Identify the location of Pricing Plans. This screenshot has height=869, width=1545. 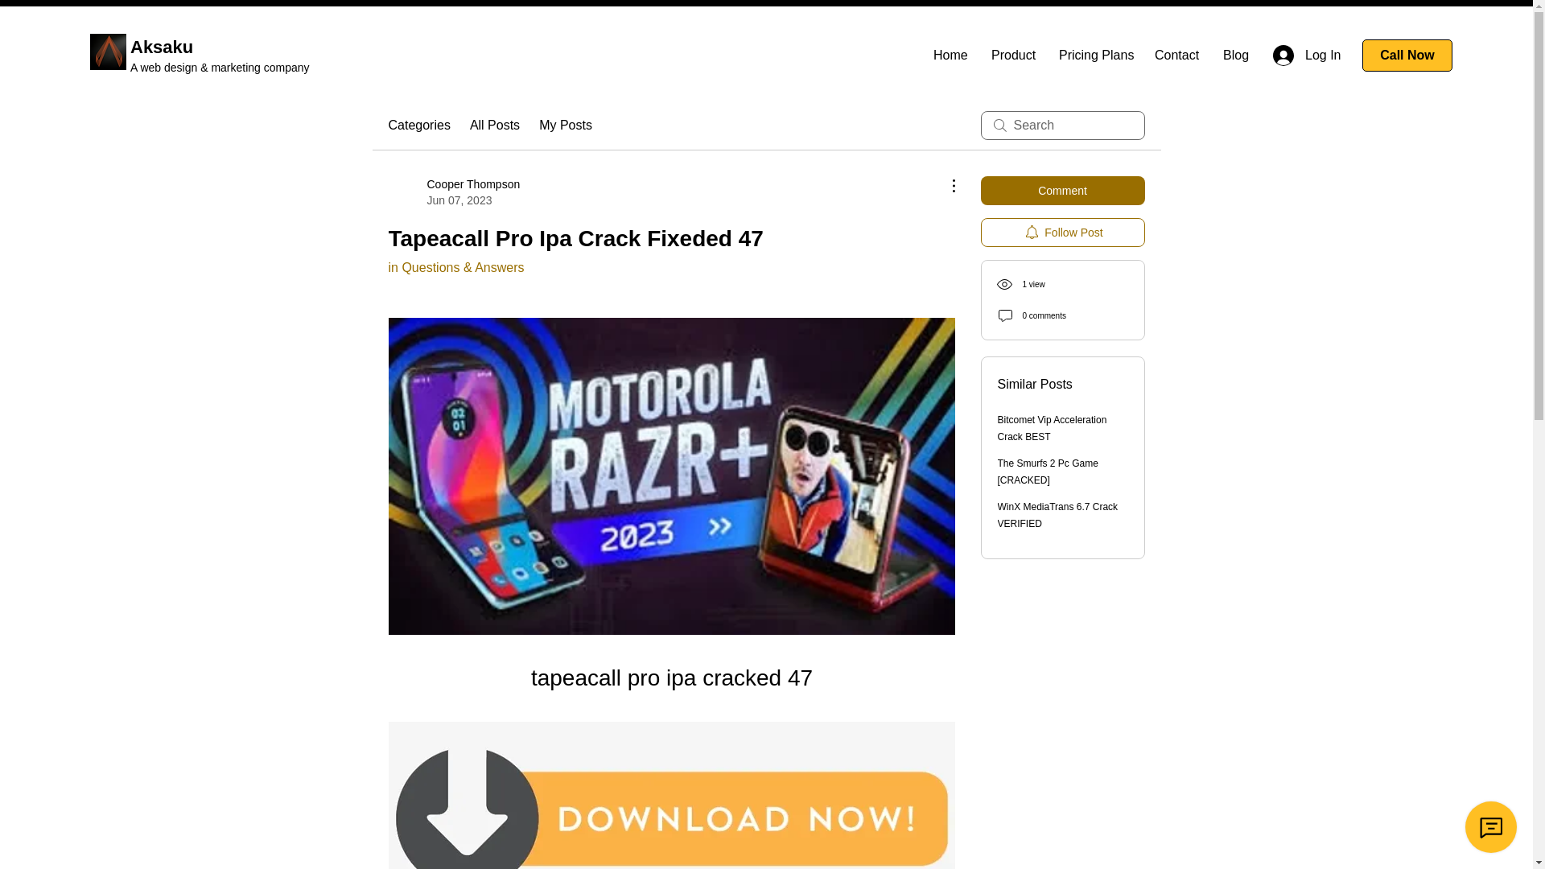
(1094, 55).